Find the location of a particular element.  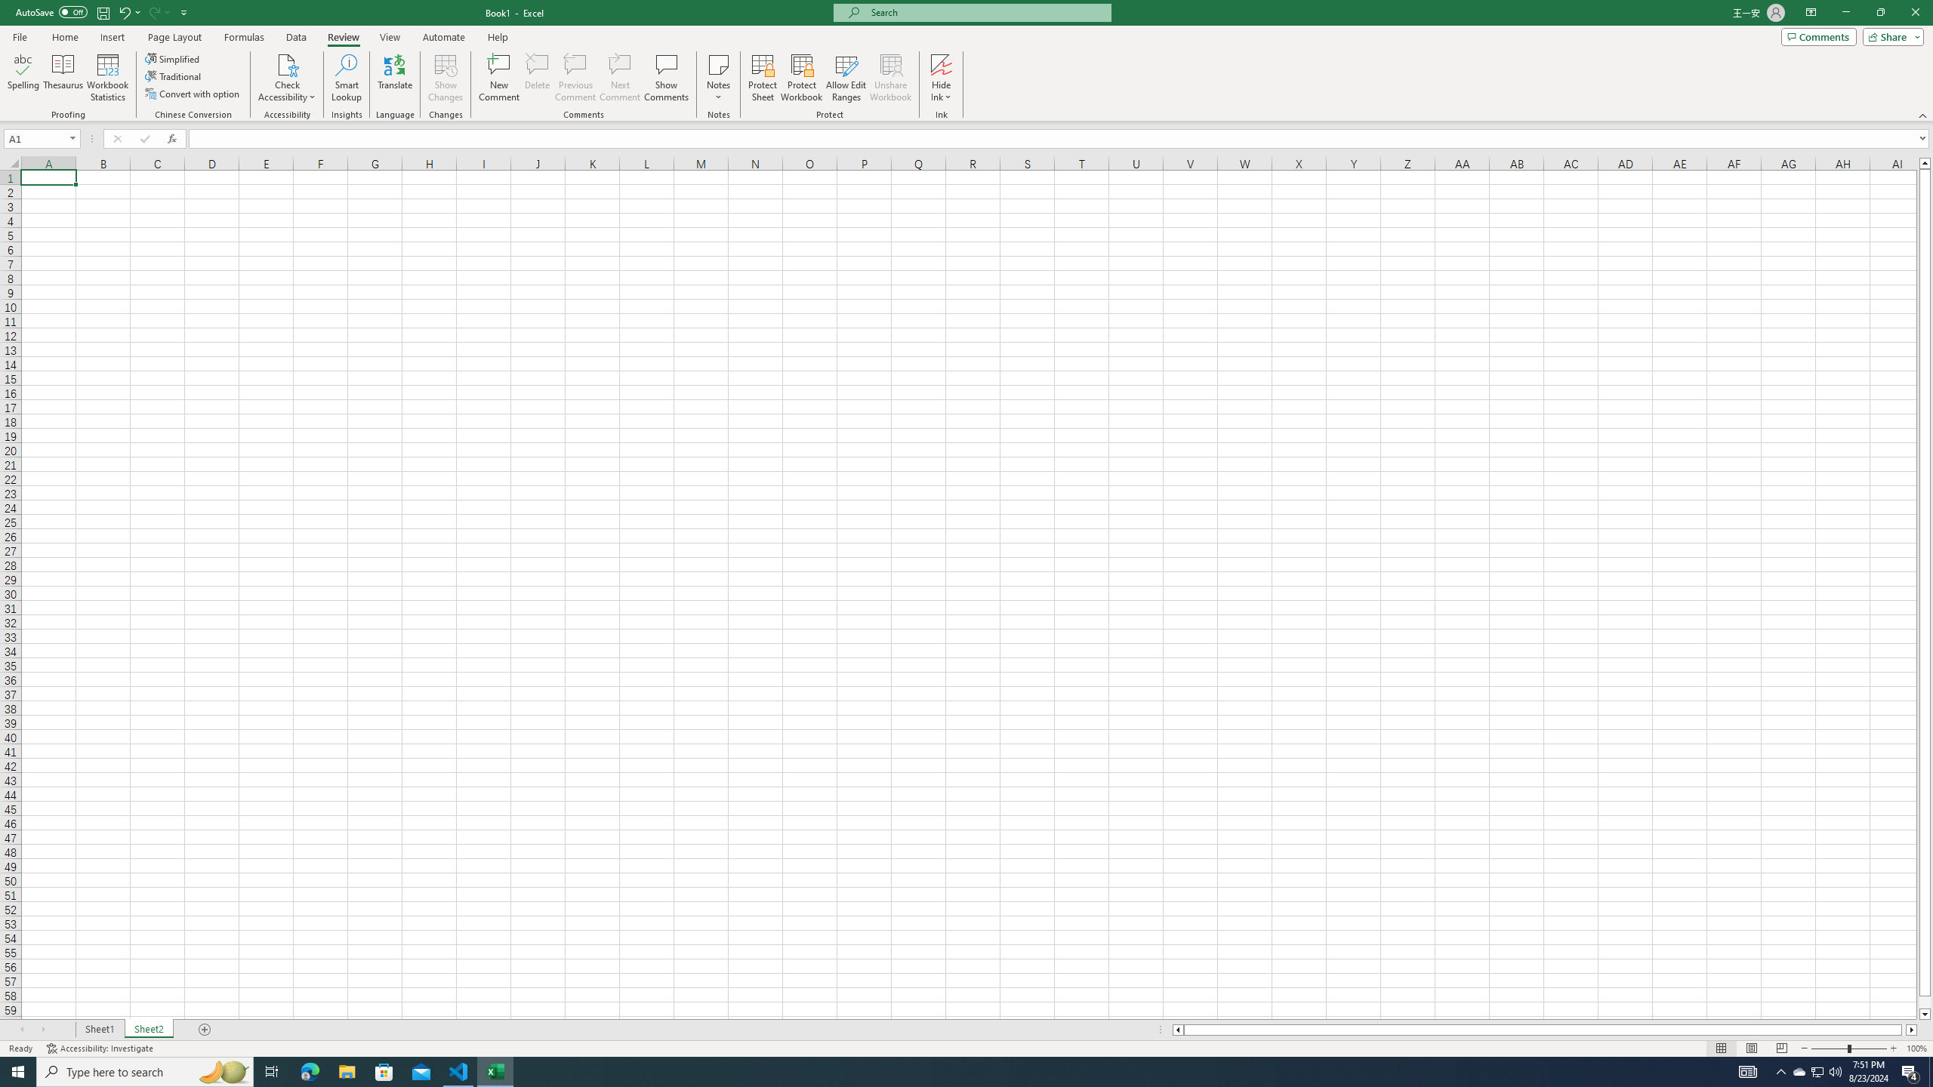

Check Accessibility is located at coordinates (287, 64).